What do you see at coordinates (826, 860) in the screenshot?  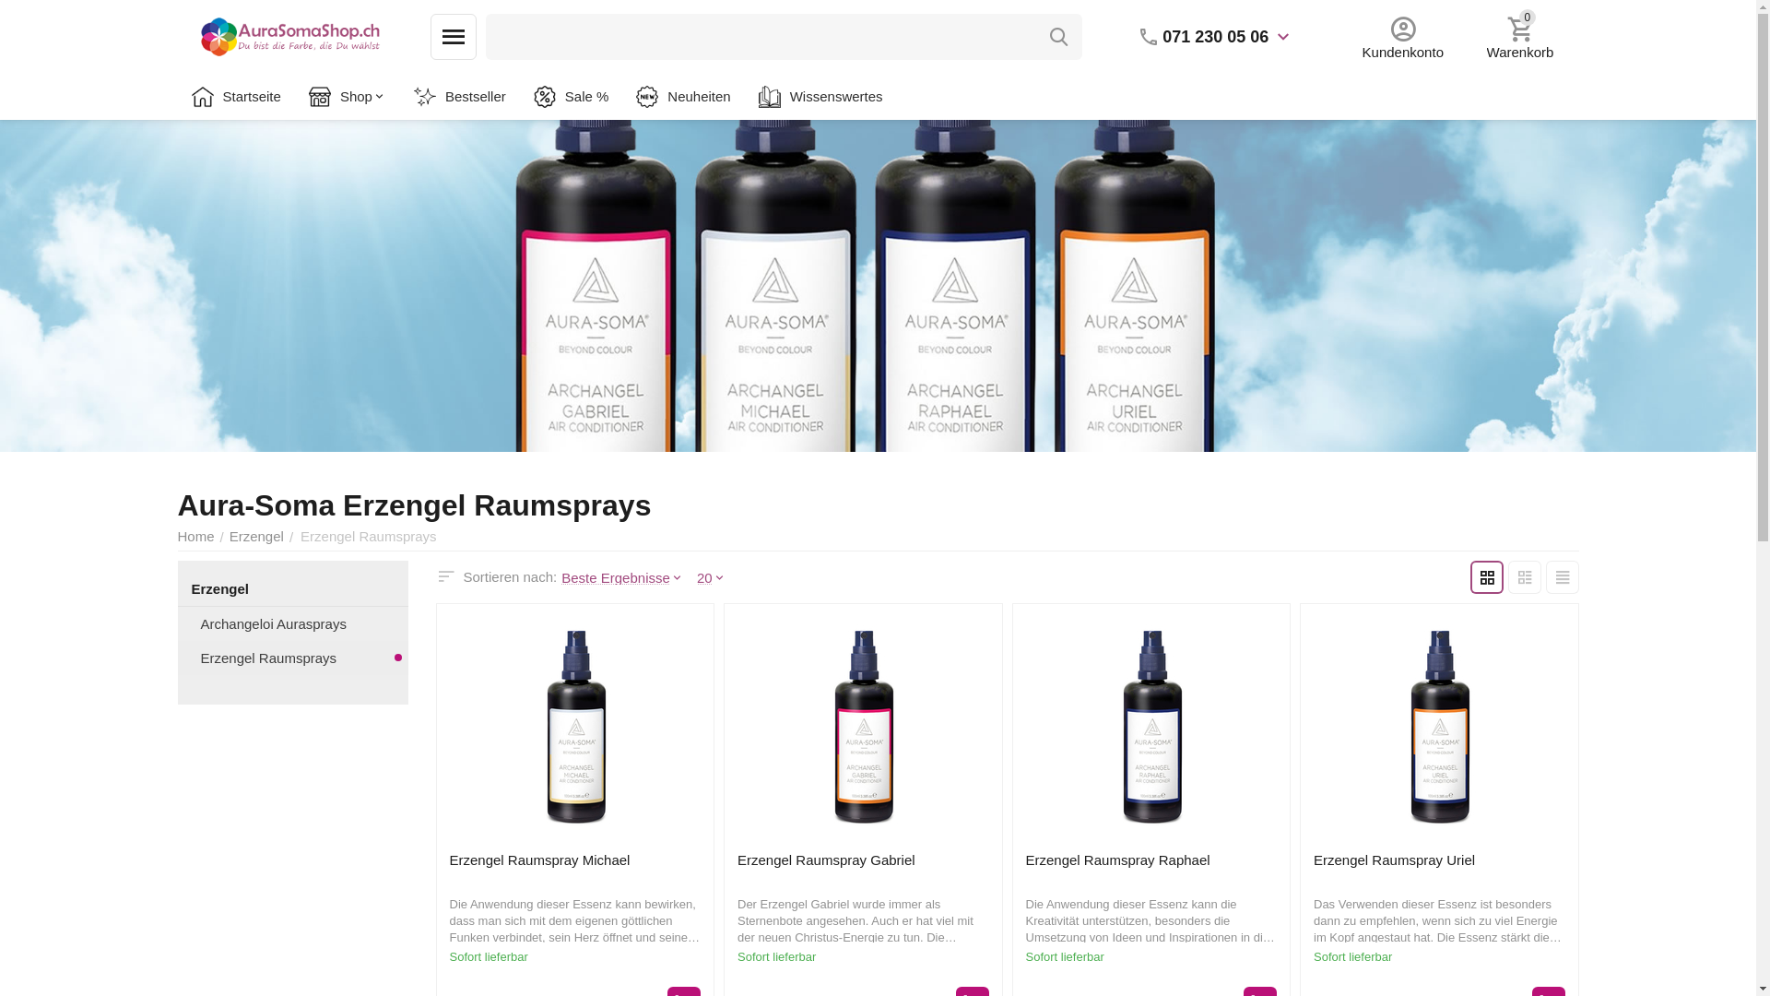 I see `Erzengel Raumspray Gabriel` at bounding box center [826, 860].